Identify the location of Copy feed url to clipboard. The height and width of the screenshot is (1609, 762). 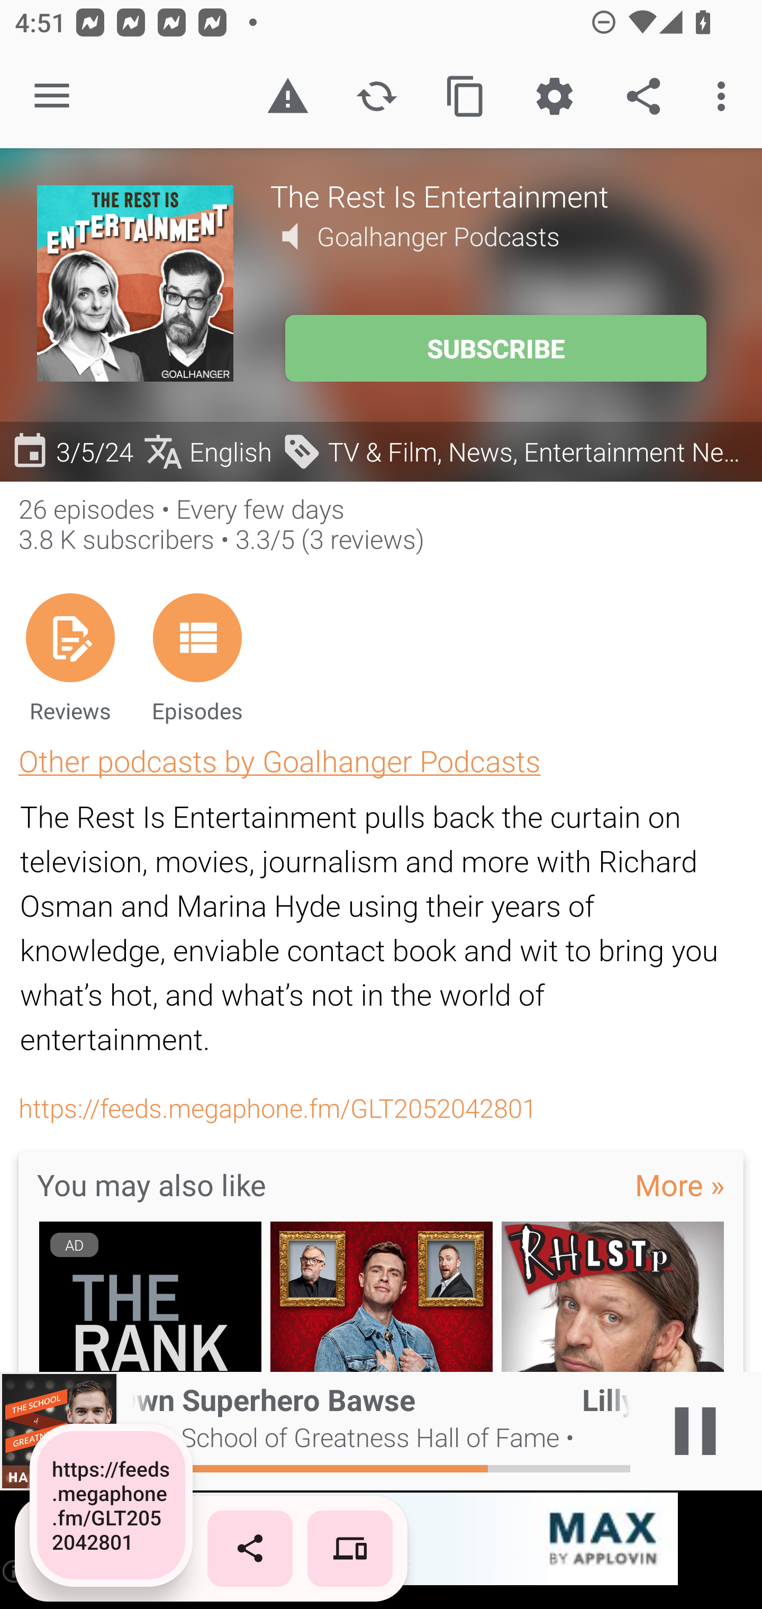
(466, 96).